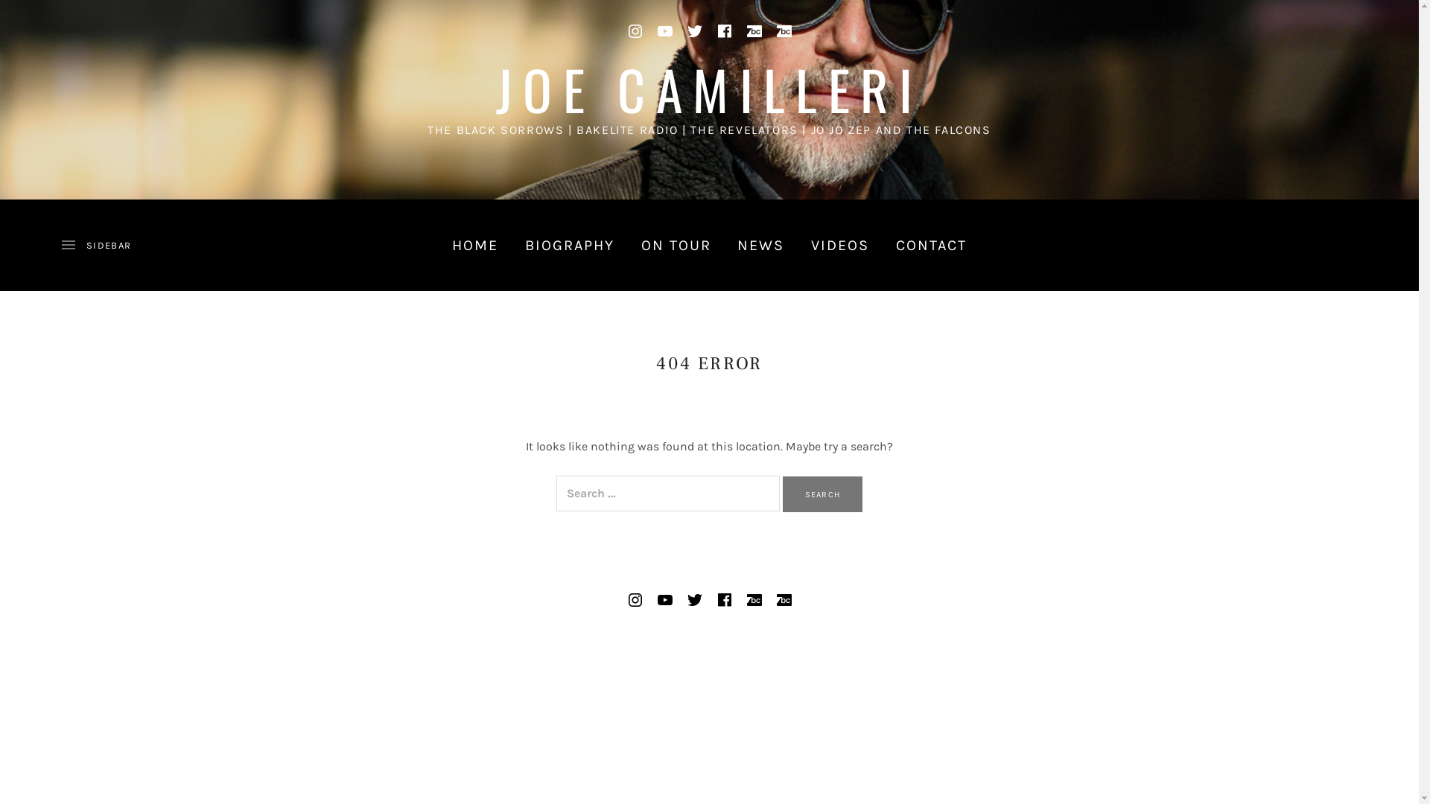 The width and height of the screenshot is (1430, 804). What do you see at coordinates (694, 31) in the screenshot?
I see `Twitter` at bounding box center [694, 31].